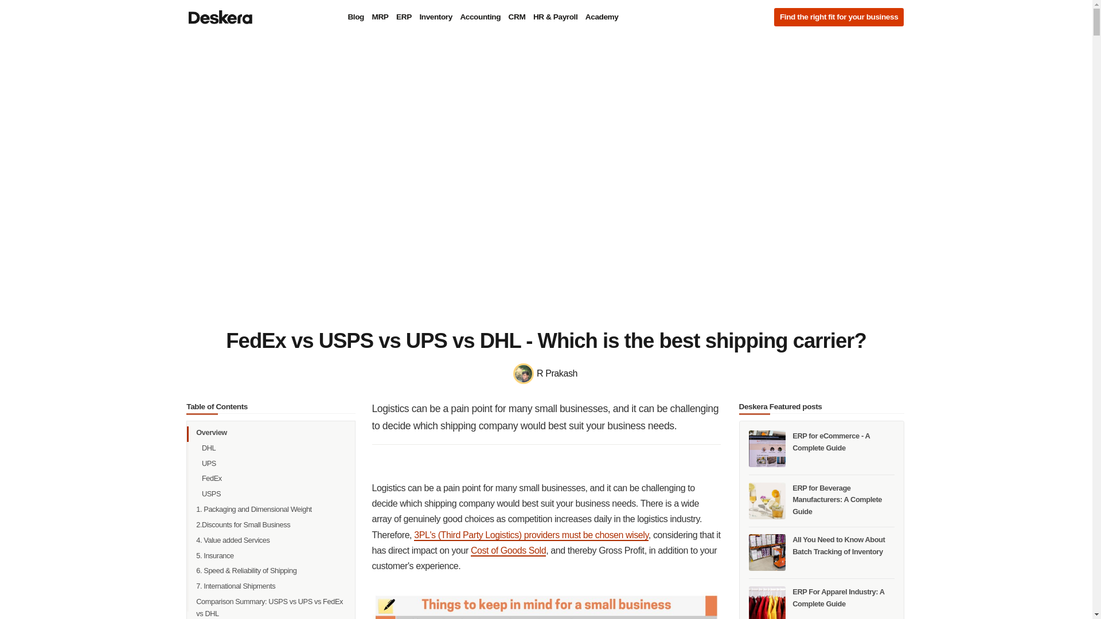 This screenshot has height=619, width=1101. Describe the element at coordinates (271, 509) in the screenshot. I see `1. Packaging and Dimensional Weight` at that location.